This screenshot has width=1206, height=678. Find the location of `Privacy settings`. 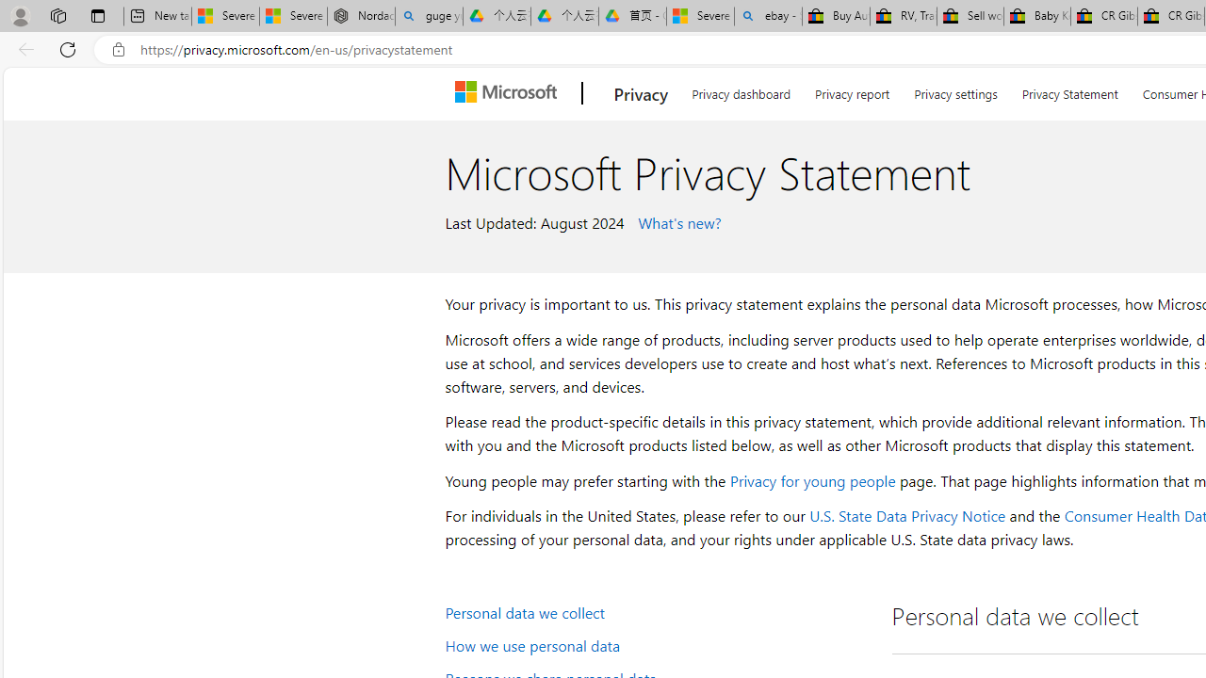

Privacy settings is located at coordinates (955, 90).